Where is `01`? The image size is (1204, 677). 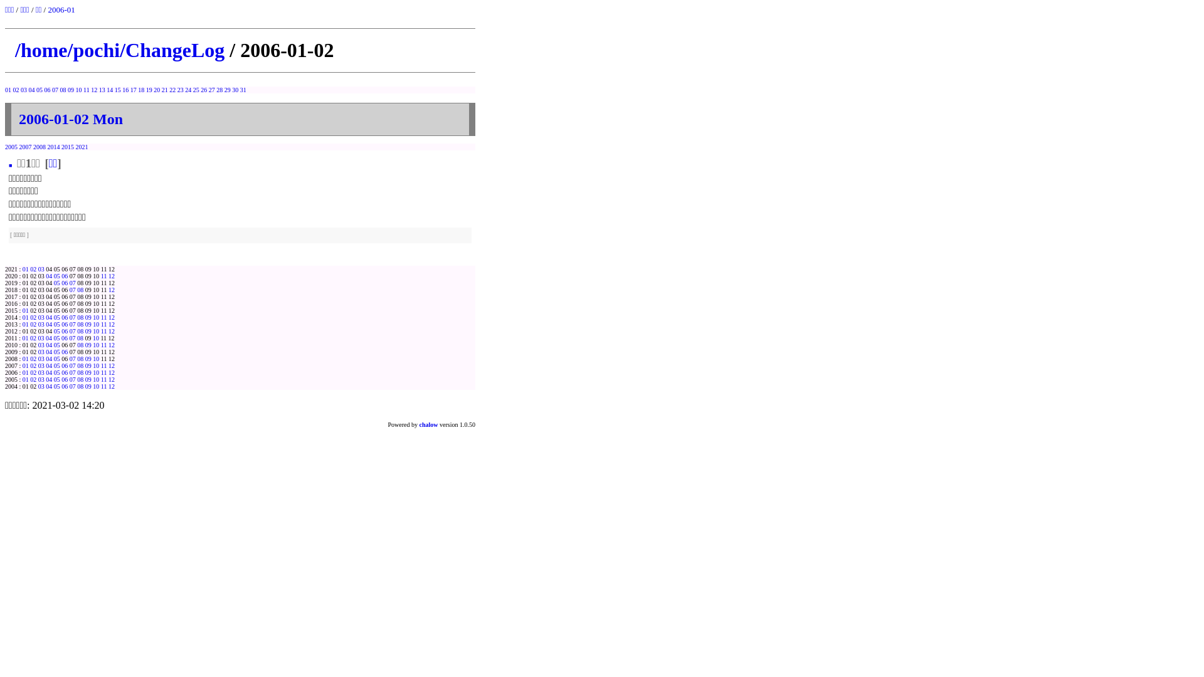
01 is located at coordinates (26, 366).